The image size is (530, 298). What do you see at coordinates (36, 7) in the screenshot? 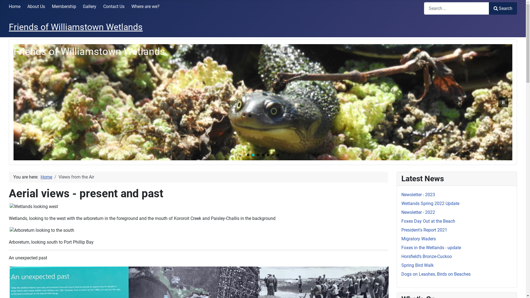
I see `About Us` at bounding box center [36, 7].